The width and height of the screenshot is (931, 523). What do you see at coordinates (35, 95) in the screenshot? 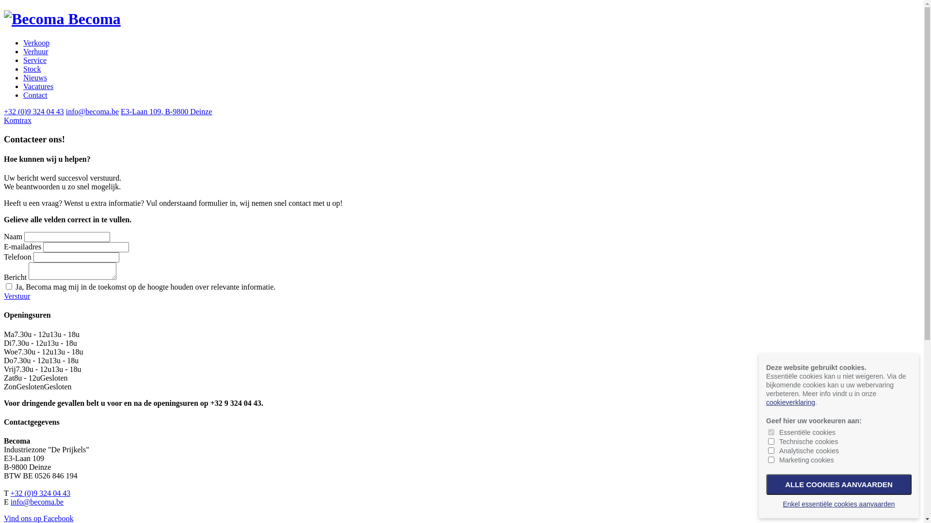
I see `Contact` at bounding box center [35, 95].